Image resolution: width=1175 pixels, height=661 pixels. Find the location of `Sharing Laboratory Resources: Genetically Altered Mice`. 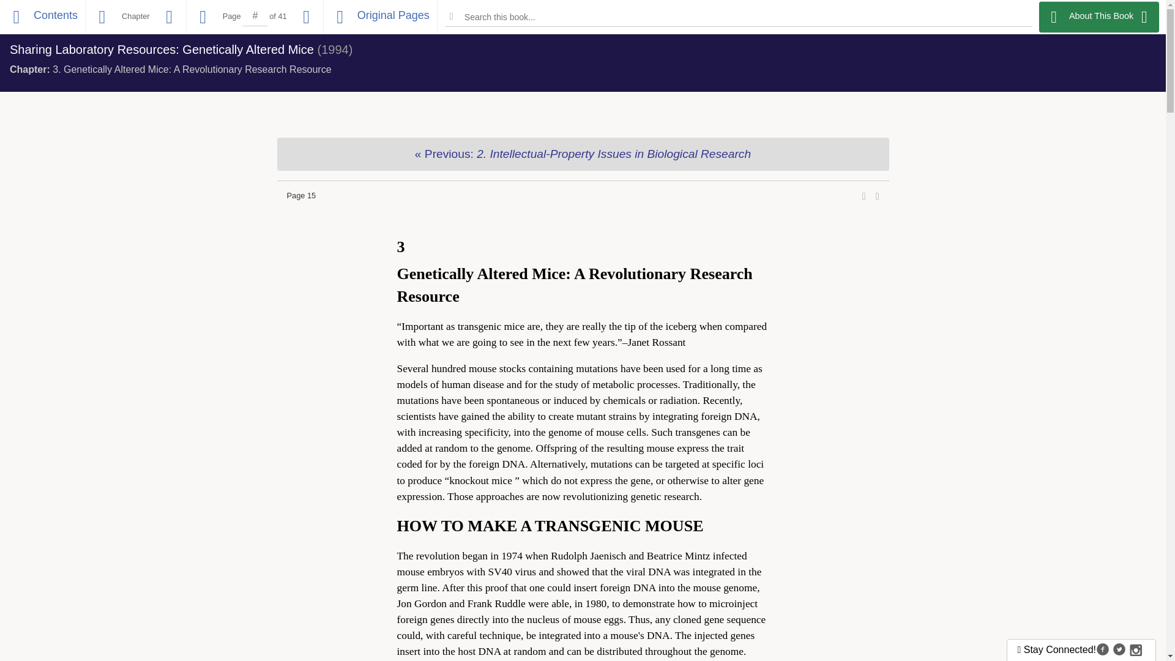

Sharing Laboratory Resources: Genetically Altered Mice is located at coordinates (162, 49).